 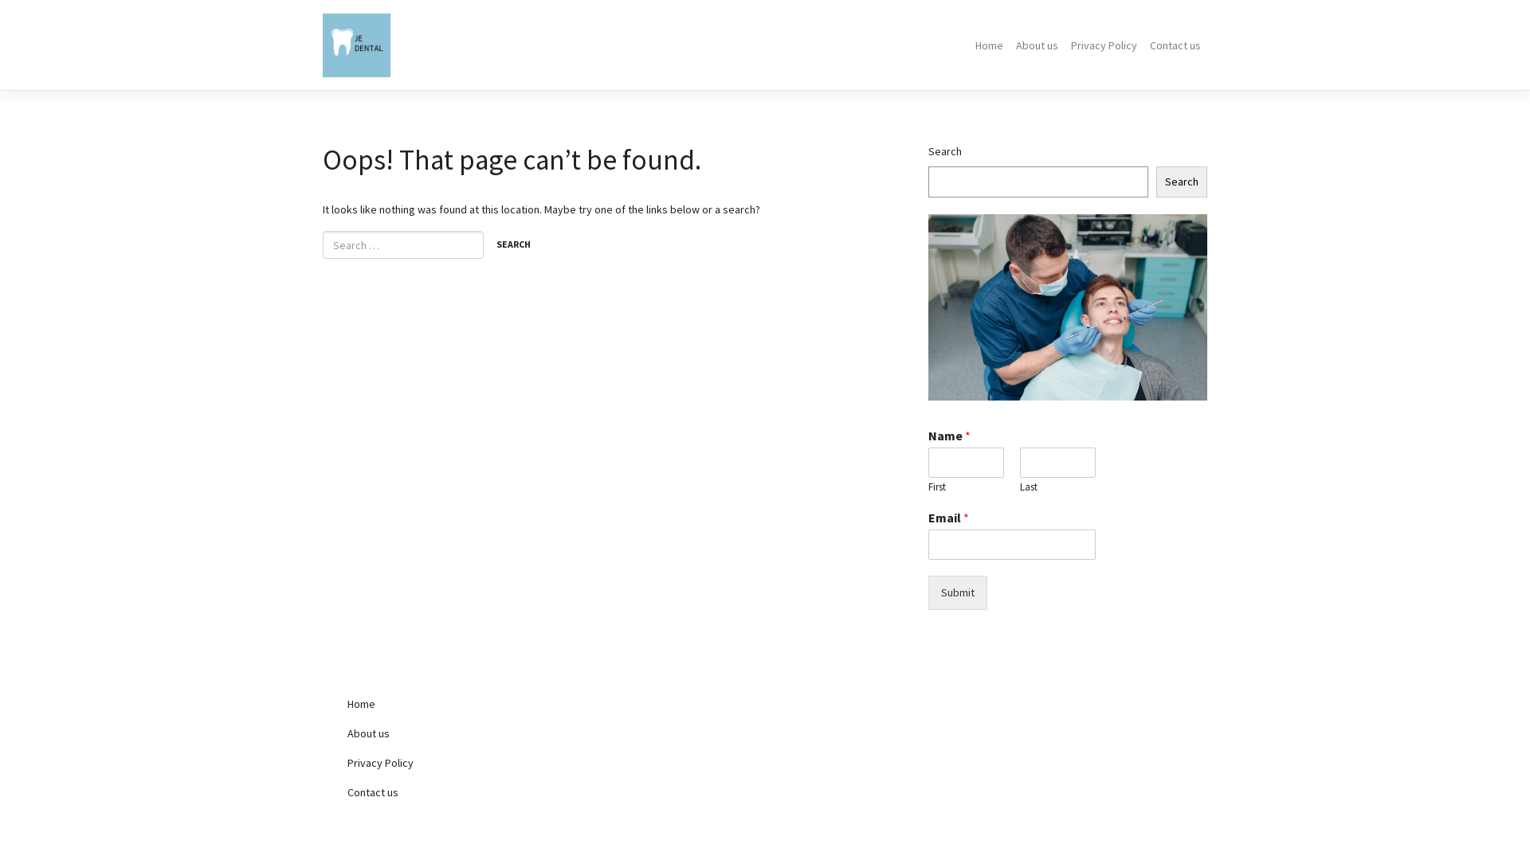 I want to click on Search, so click(x=1182, y=182).